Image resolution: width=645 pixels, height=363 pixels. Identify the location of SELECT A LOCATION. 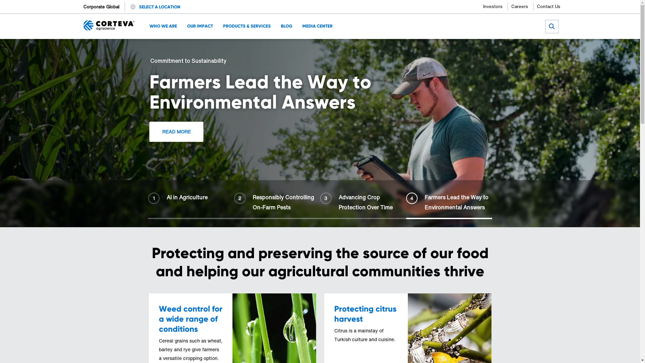
(160, 7).